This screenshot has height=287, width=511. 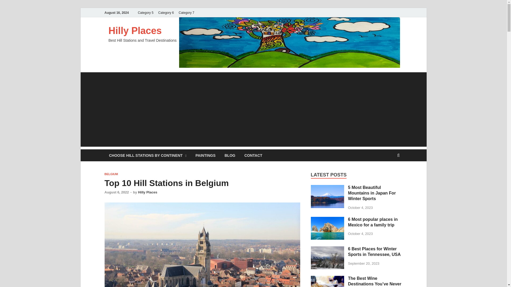 What do you see at coordinates (116, 192) in the screenshot?
I see `August 6, 2022` at bounding box center [116, 192].